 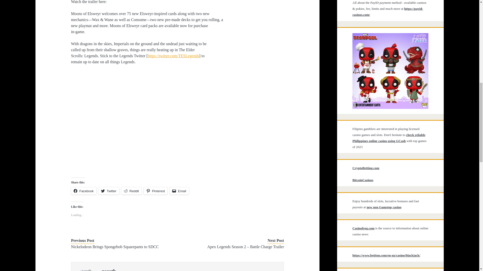 What do you see at coordinates (131, 191) in the screenshot?
I see `Reddit` at bounding box center [131, 191].